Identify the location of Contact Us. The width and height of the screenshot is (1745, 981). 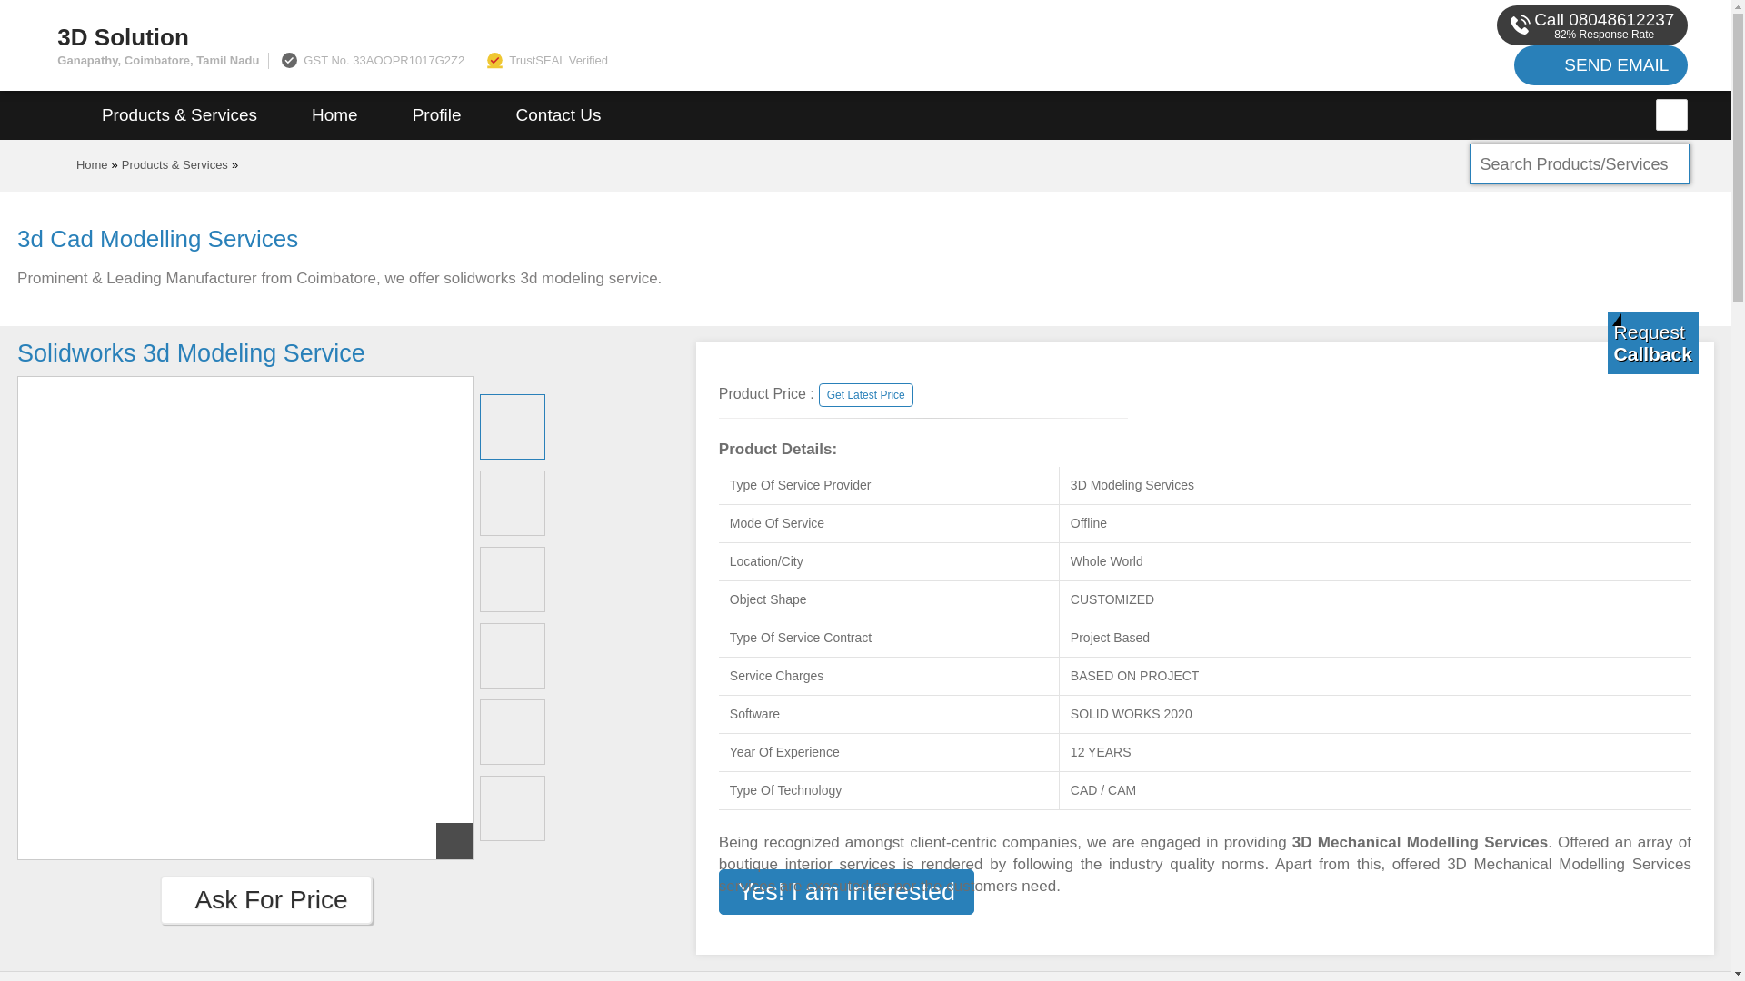
(559, 115).